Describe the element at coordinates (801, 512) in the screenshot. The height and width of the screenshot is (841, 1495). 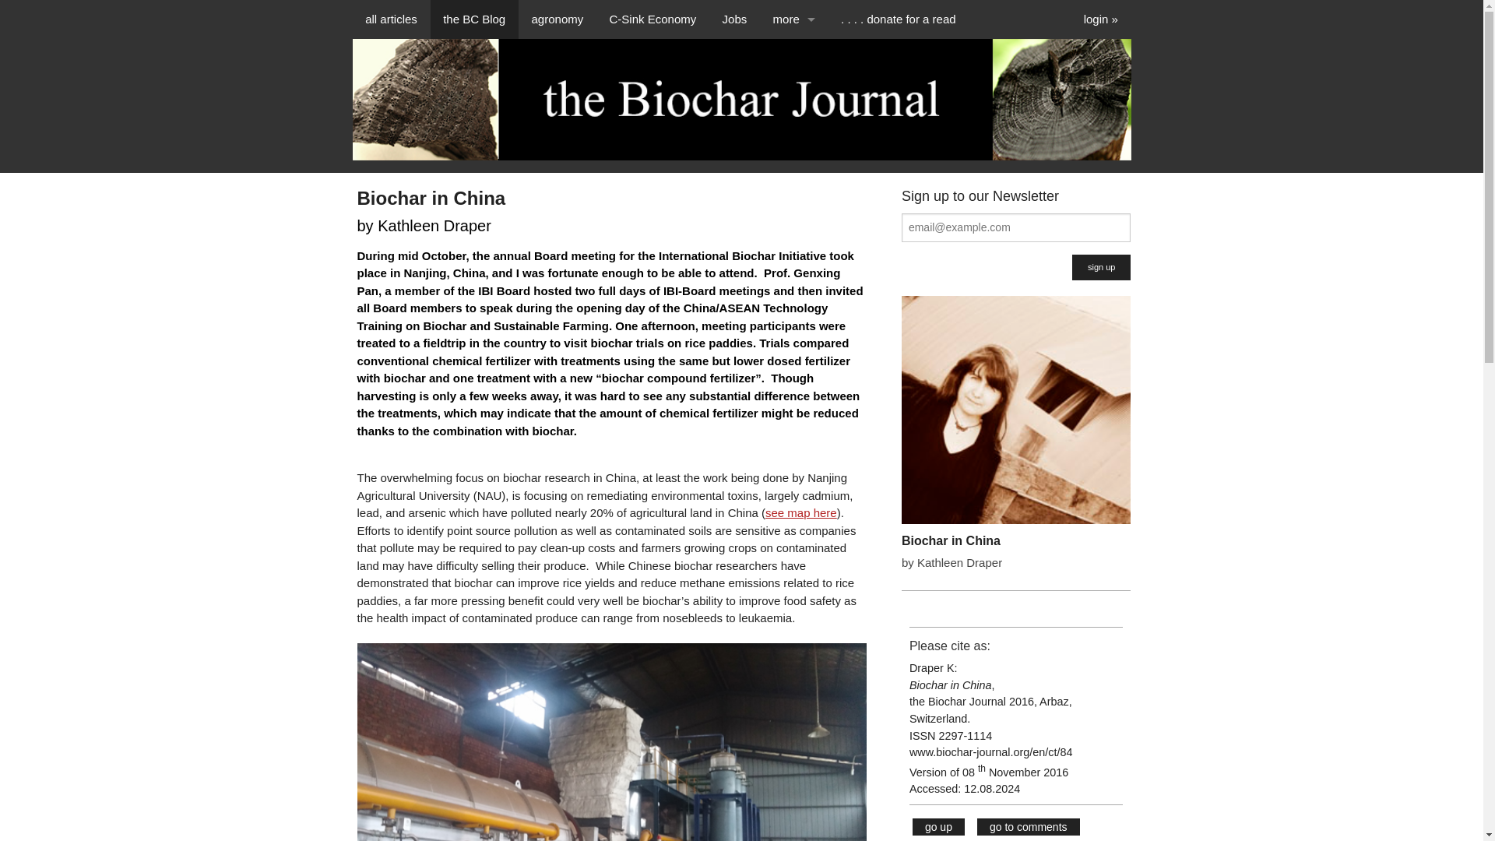
I see `see map here` at that location.